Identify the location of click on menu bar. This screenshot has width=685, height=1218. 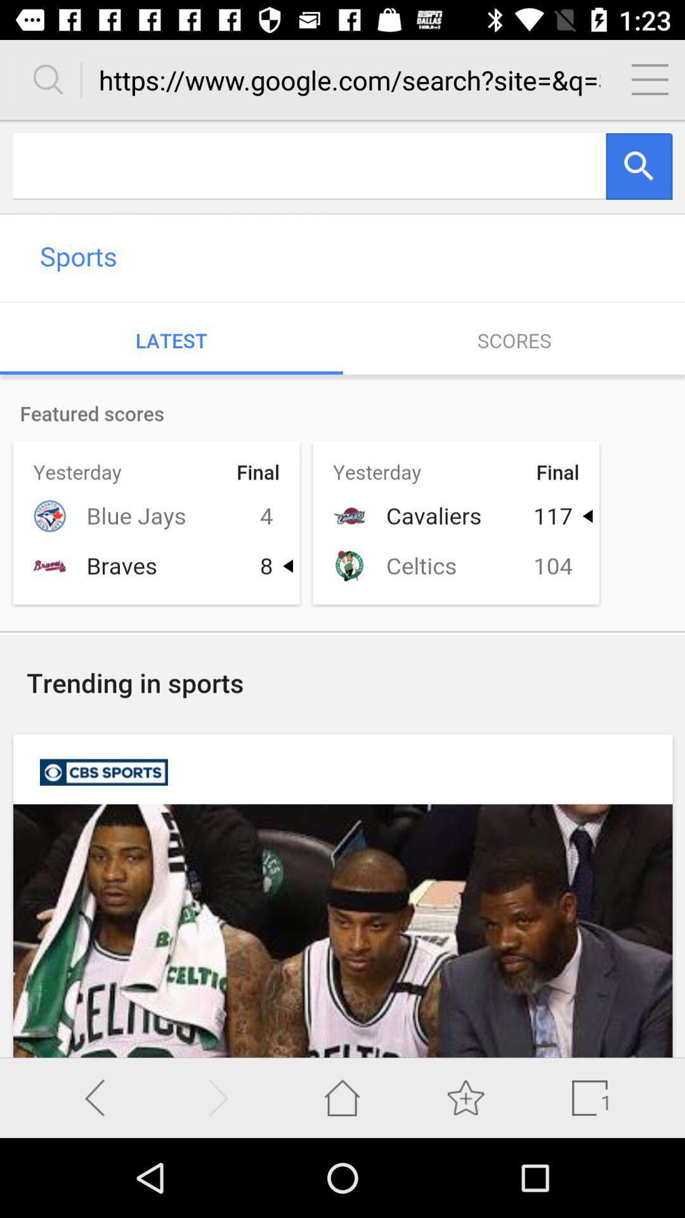
(649, 79).